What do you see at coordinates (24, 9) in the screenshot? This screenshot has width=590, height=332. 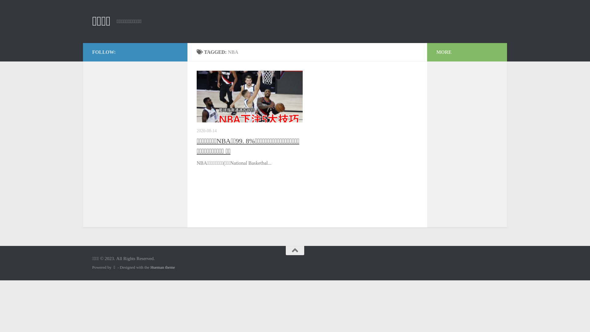 I see `Skip to content` at bounding box center [24, 9].